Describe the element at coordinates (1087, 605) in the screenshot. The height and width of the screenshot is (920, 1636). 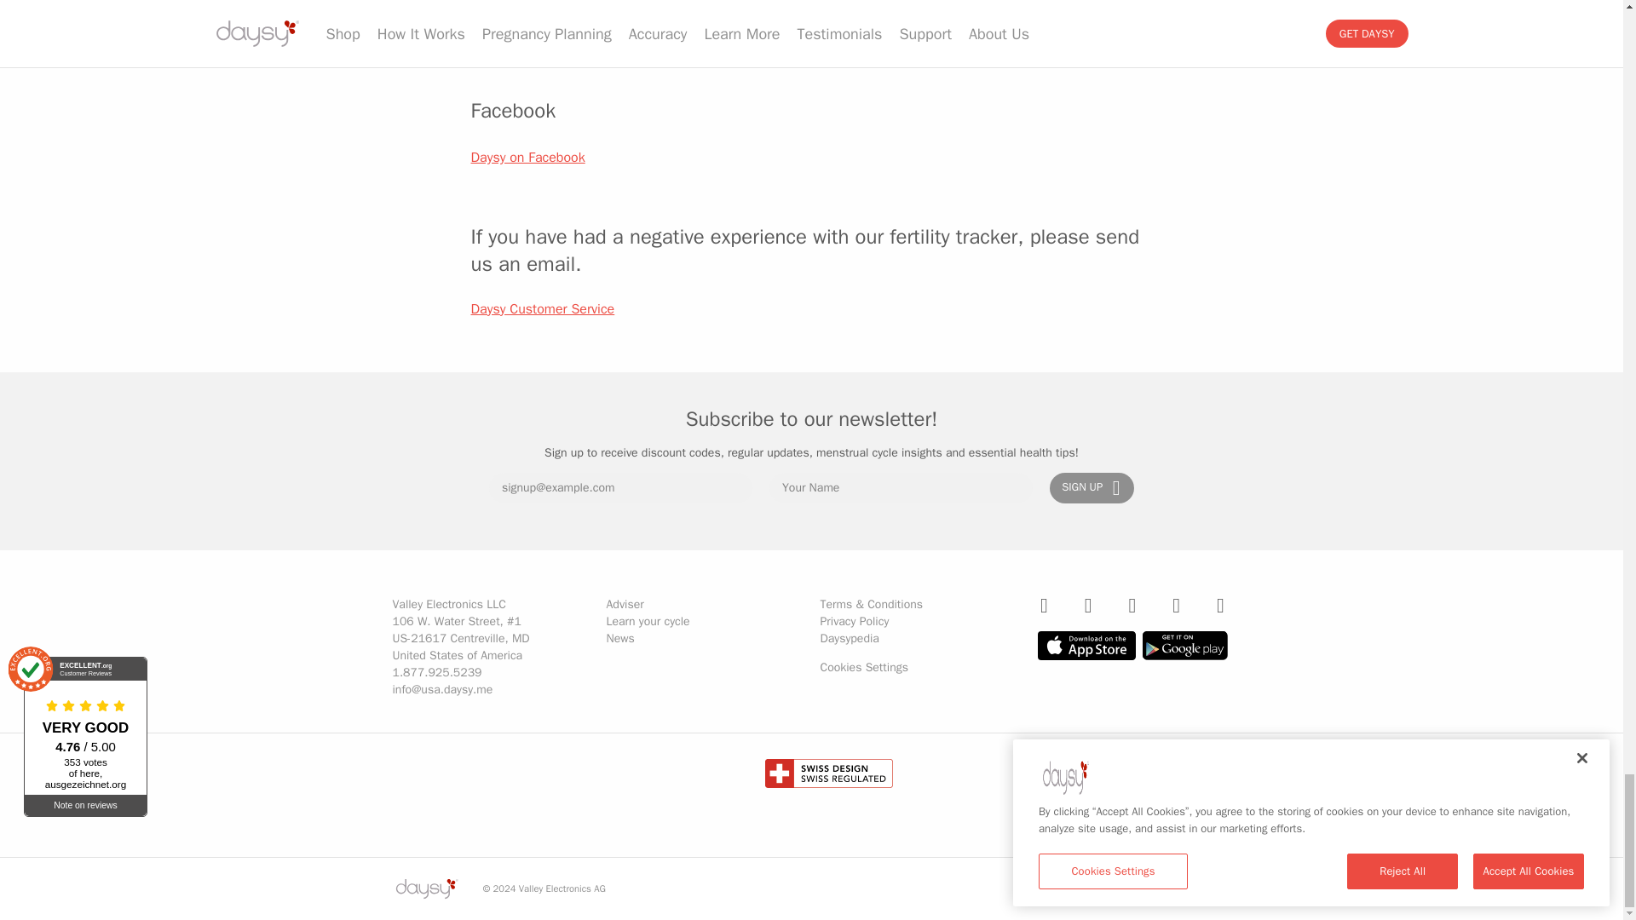
I see `Visit us on YouTube` at that location.